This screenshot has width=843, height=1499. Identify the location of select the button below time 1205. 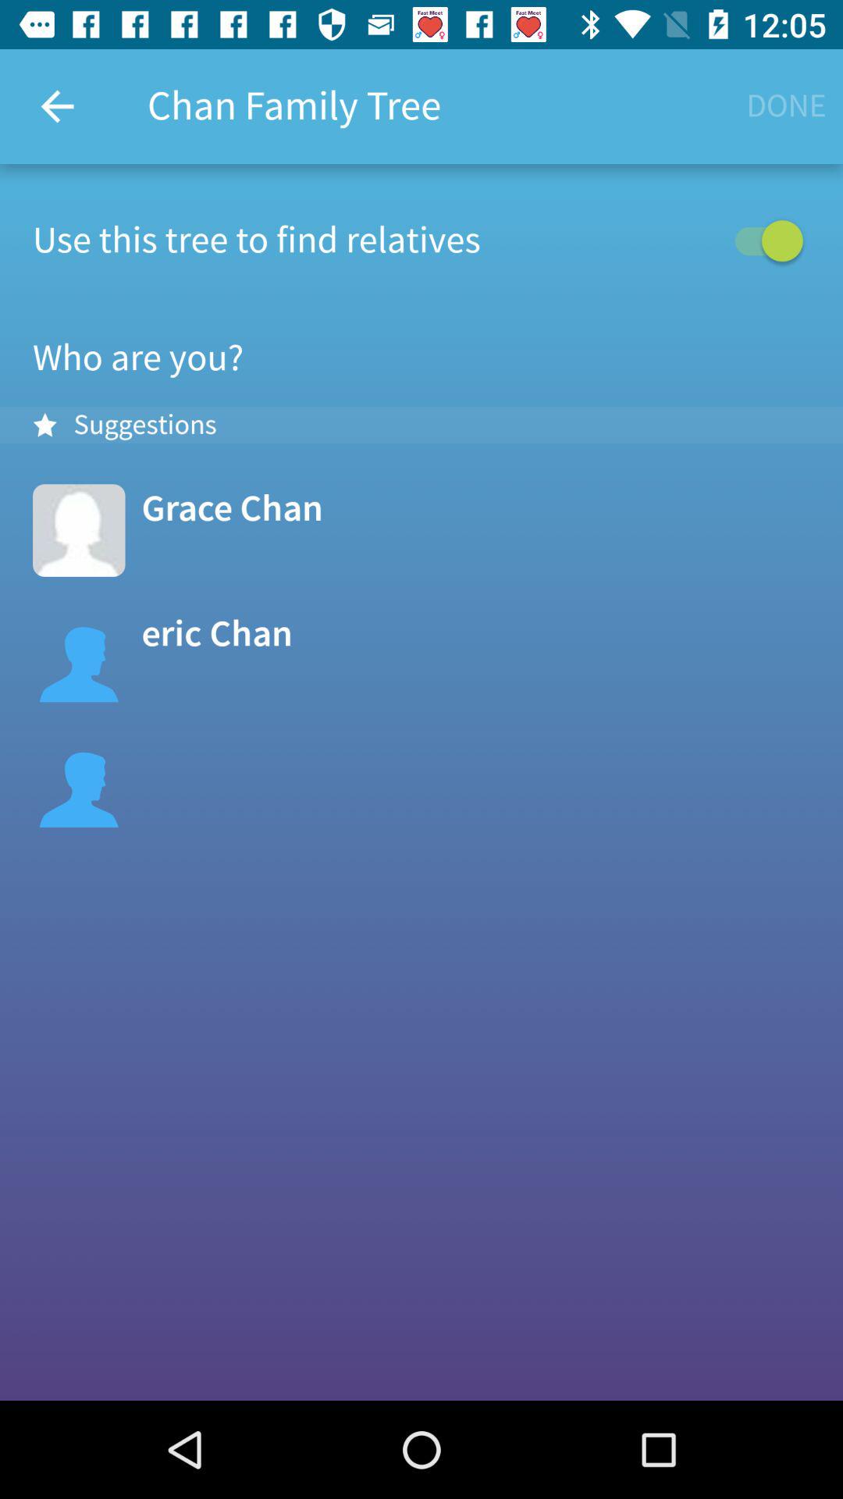
(787, 106).